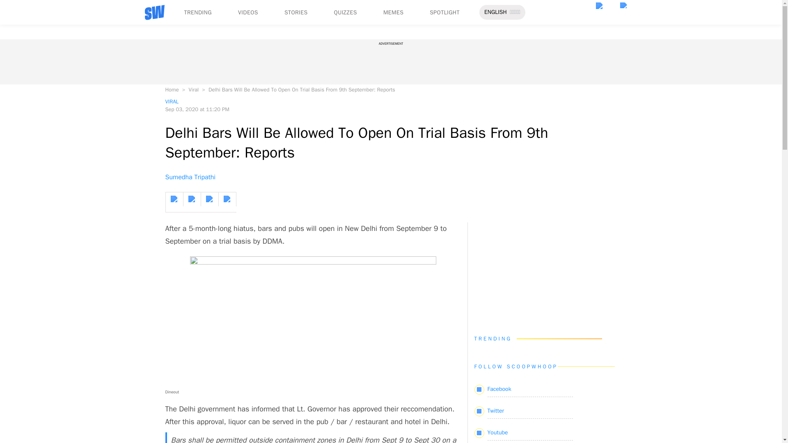  Describe the element at coordinates (248, 12) in the screenshot. I see `VIDEOS` at that location.